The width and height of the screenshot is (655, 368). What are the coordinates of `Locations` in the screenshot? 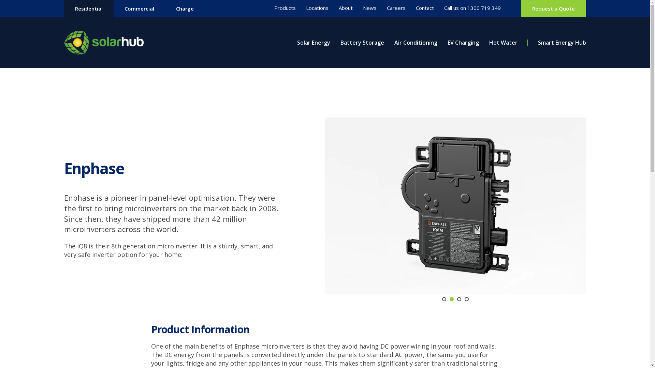 It's located at (317, 8).